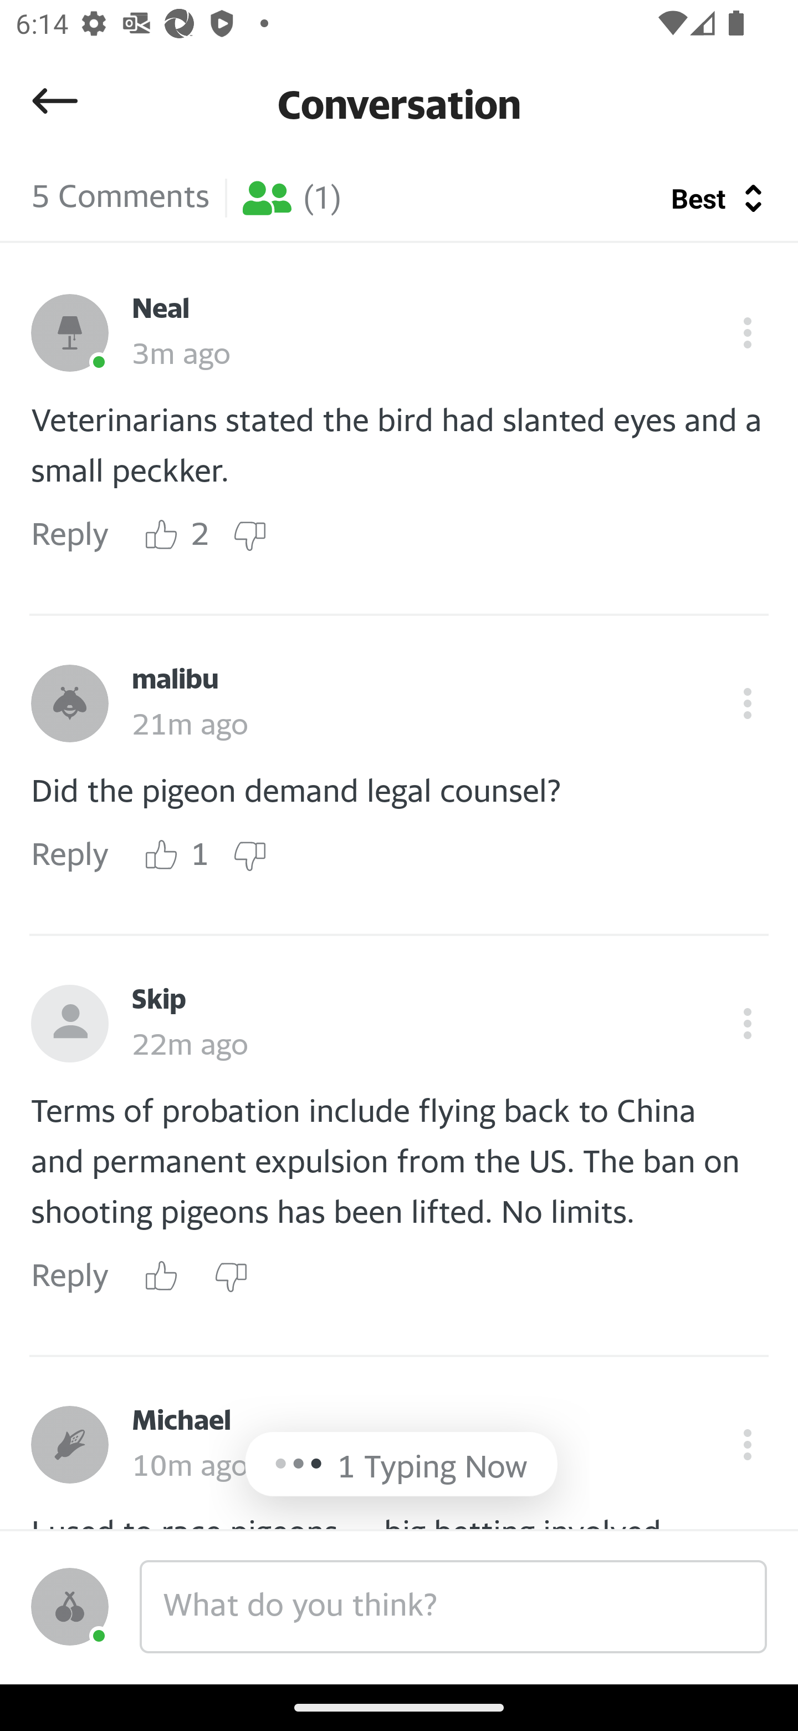  Describe the element at coordinates (70, 1277) in the screenshot. I see `Reply` at that location.